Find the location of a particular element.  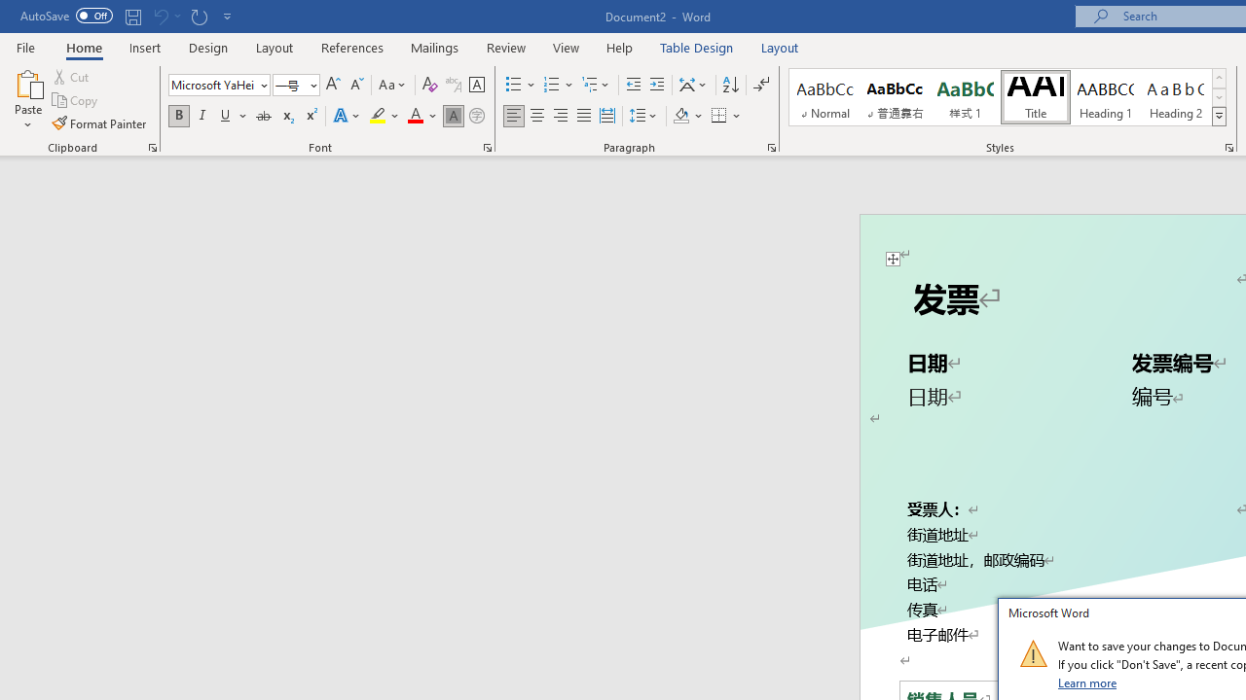

Format Painter is located at coordinates (100, 122).